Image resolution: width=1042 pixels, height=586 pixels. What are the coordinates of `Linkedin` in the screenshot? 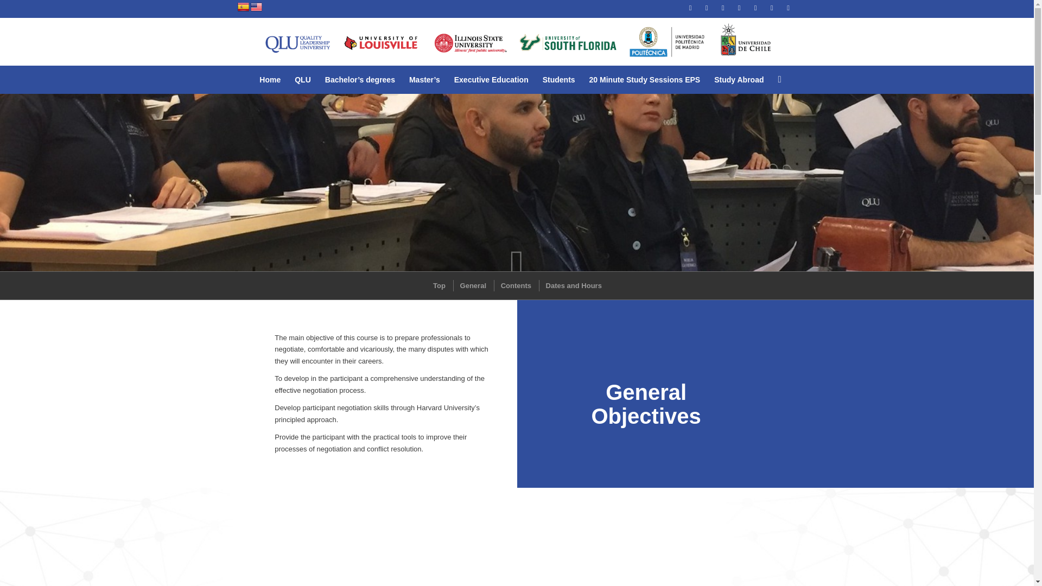 It's located at (755, 8).